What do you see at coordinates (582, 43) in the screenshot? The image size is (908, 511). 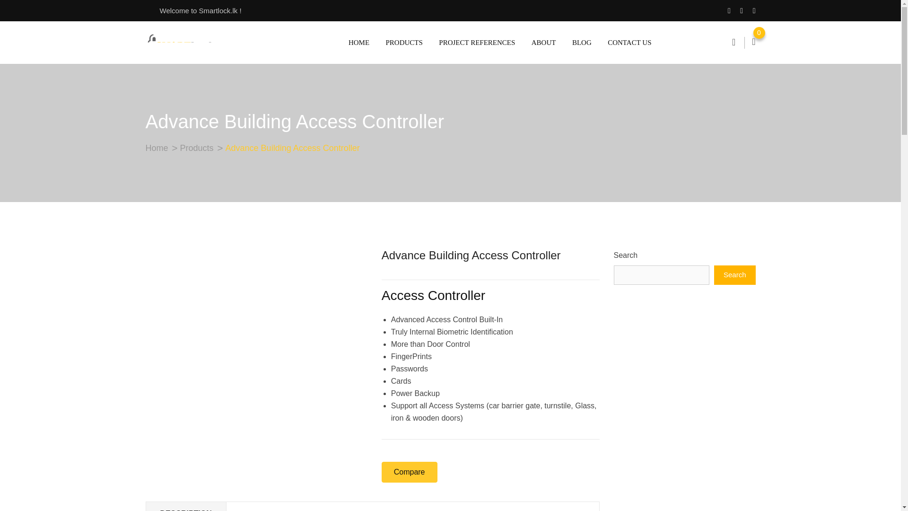 I see `BLOG` at bounding box center [582, 43].